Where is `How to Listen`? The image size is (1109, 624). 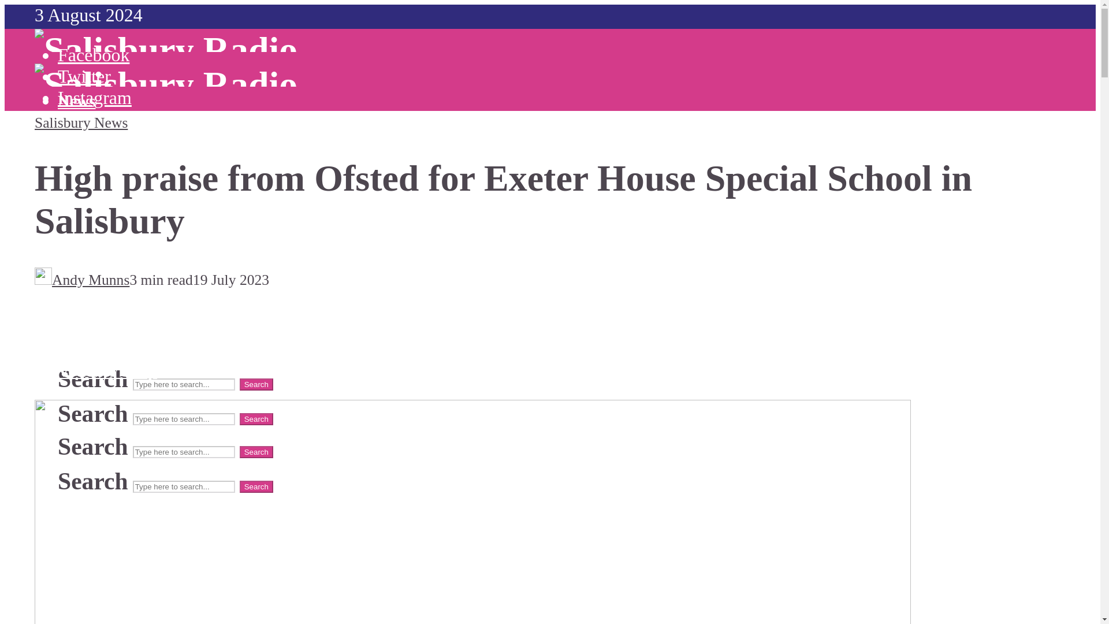
How to Listen is located at coordinates (131, 208).